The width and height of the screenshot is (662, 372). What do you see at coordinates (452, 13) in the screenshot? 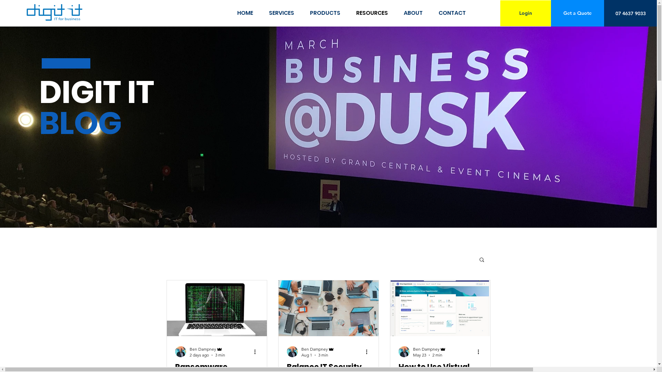
I see `CONTACT` at bounding box center [452, 13].